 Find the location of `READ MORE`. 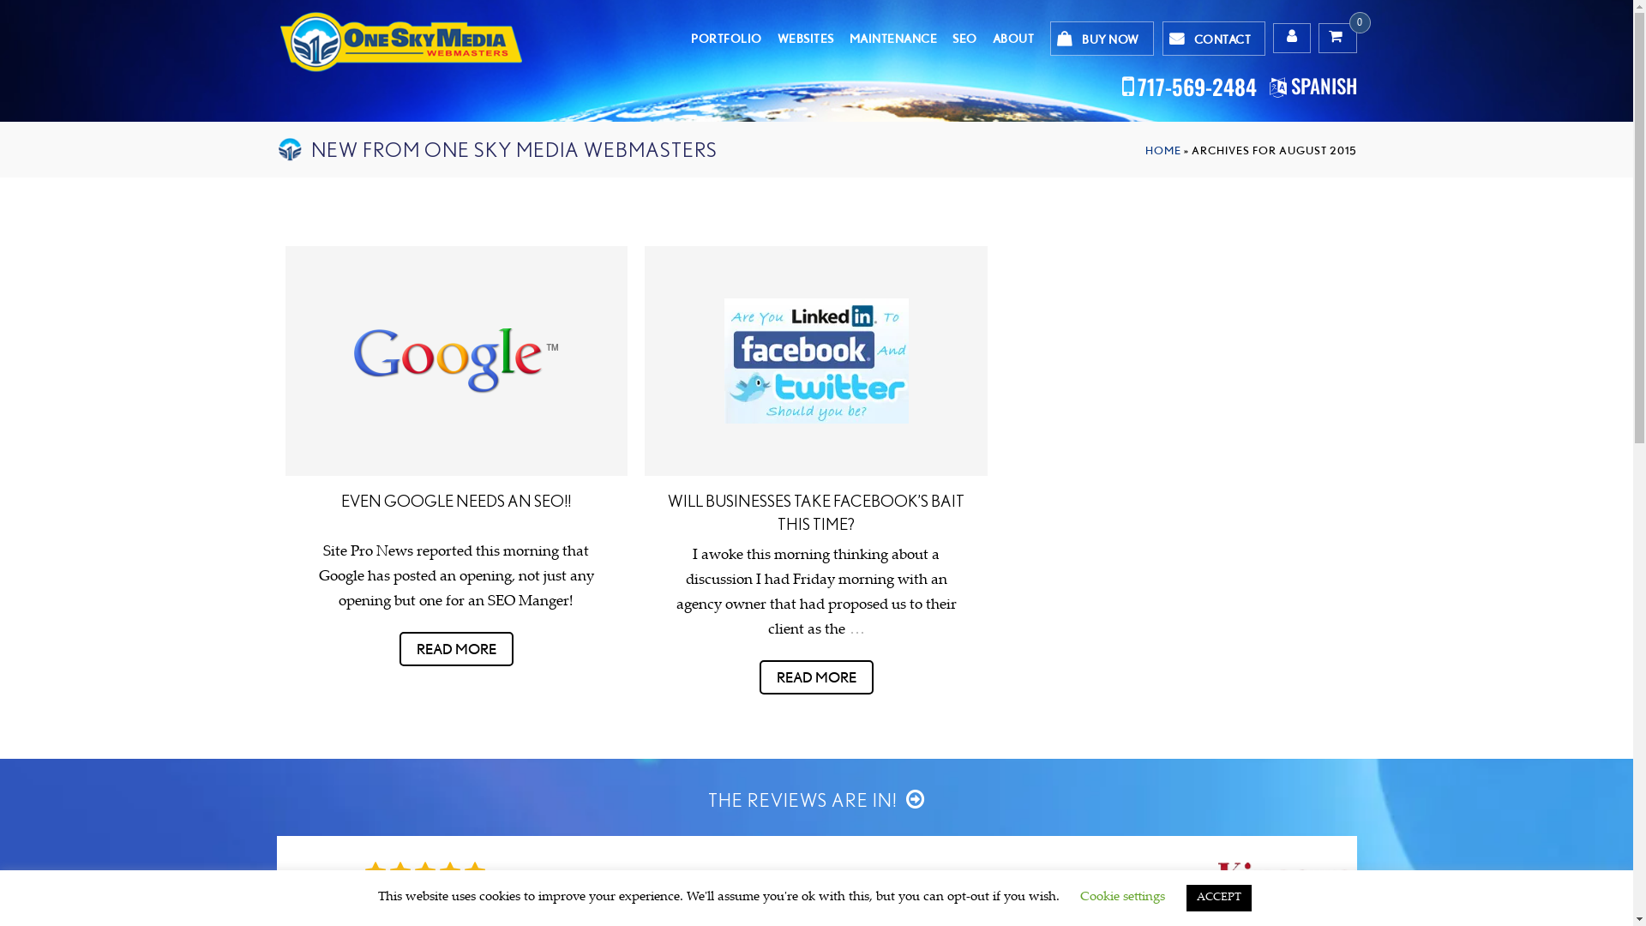

READ MORE is located at coordinates (816, 677).